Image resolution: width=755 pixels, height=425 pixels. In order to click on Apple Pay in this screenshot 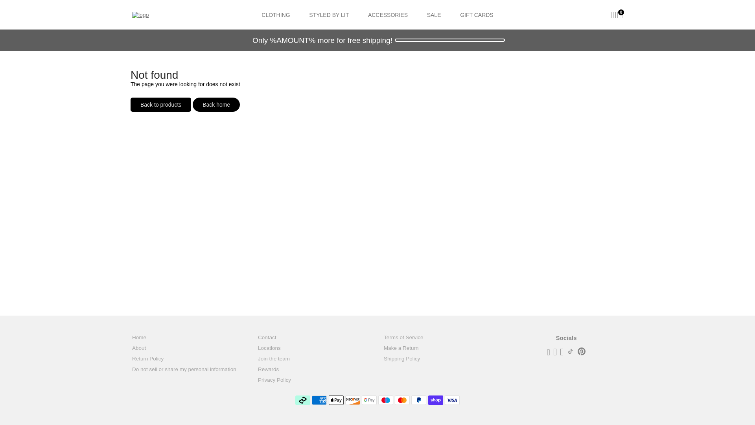, I will do `click(336, 400)`.